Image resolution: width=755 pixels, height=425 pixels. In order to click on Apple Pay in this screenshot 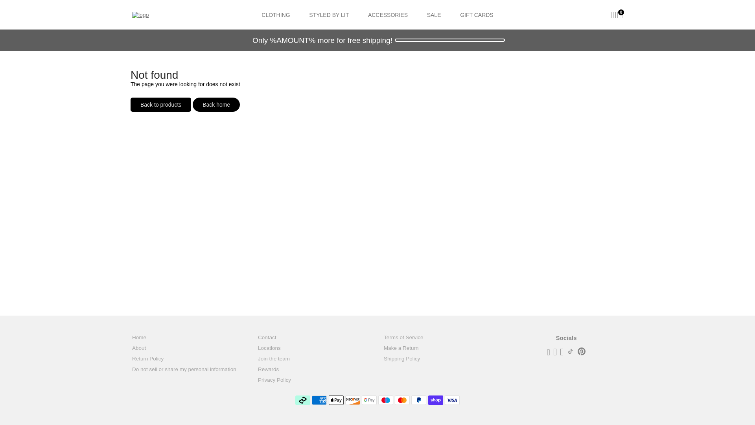, I will do `click(336, 400)`.